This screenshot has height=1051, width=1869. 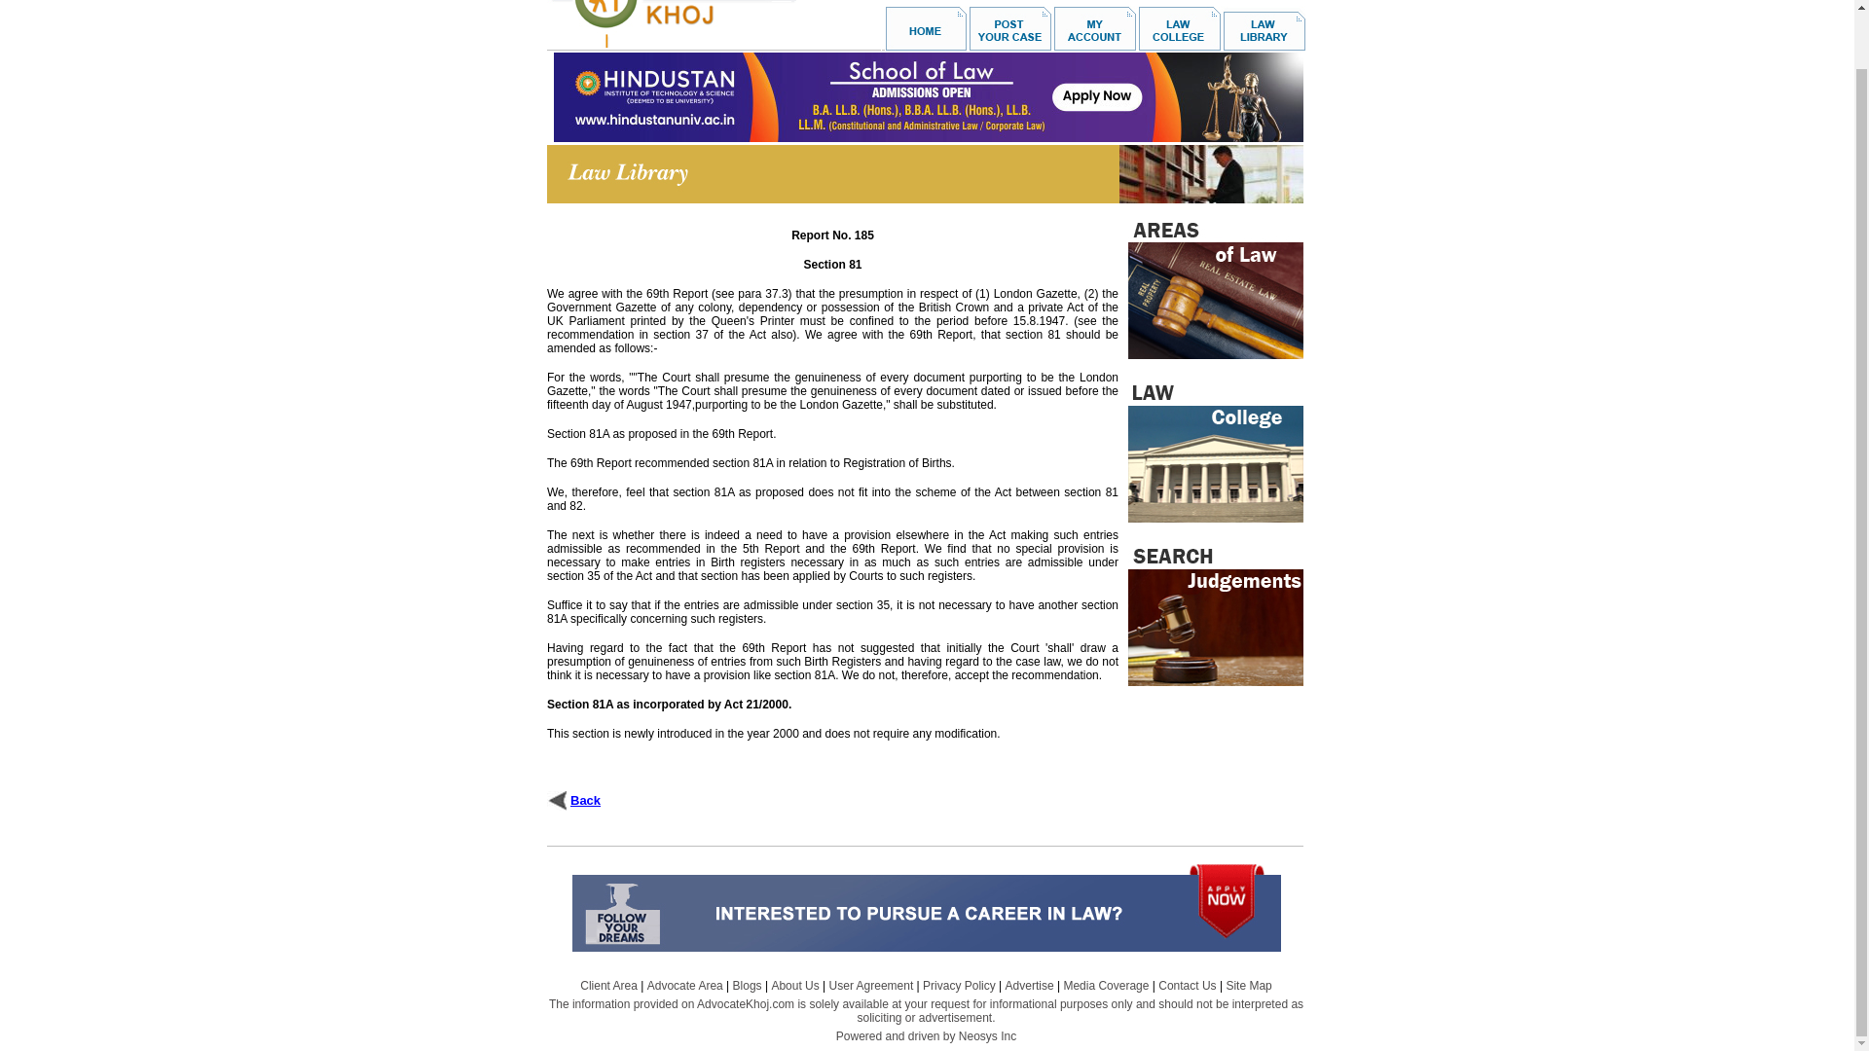 I want to click on User Agreement, so click(x=871, y=985).